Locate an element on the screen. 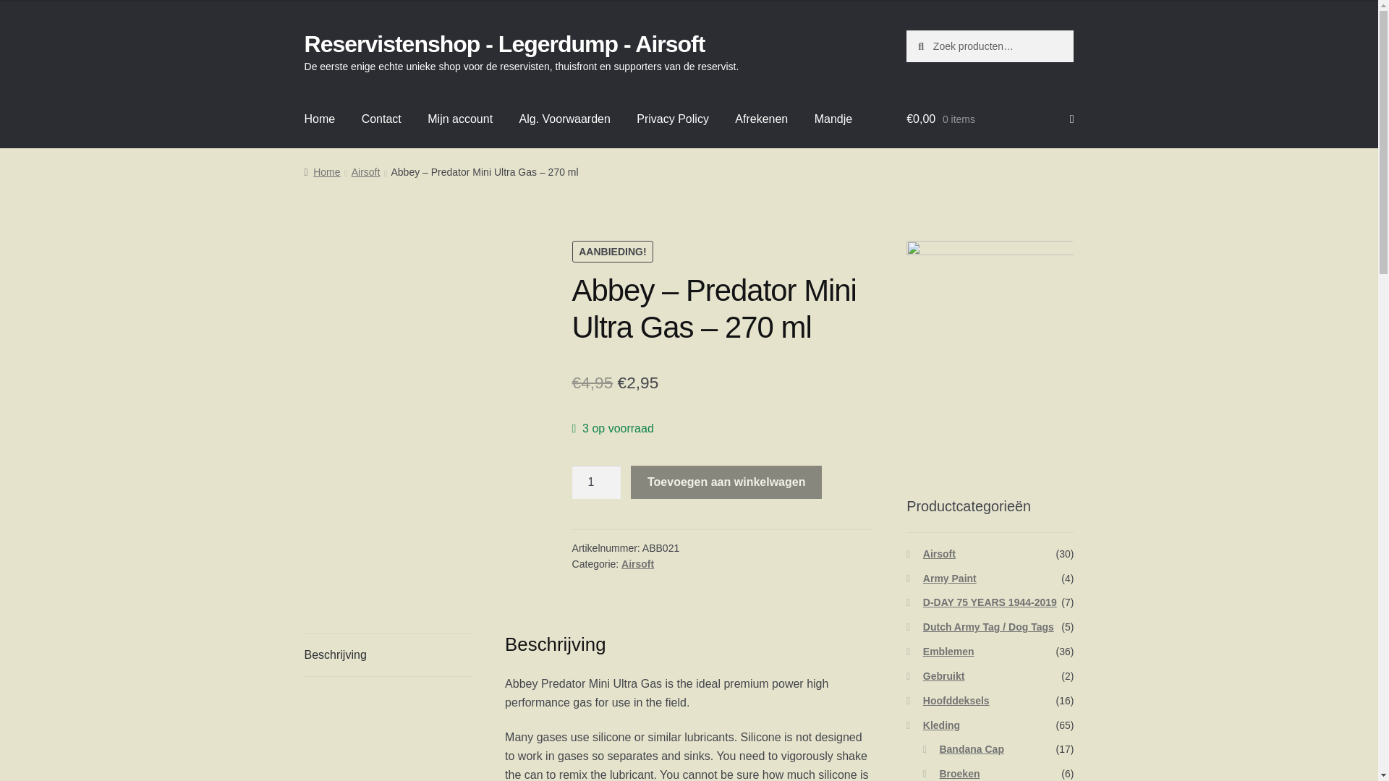 This screenshot has width=1389, height=781. Reservistenshop - Legerdump - Airsoft is located at coordinates (505, 43).